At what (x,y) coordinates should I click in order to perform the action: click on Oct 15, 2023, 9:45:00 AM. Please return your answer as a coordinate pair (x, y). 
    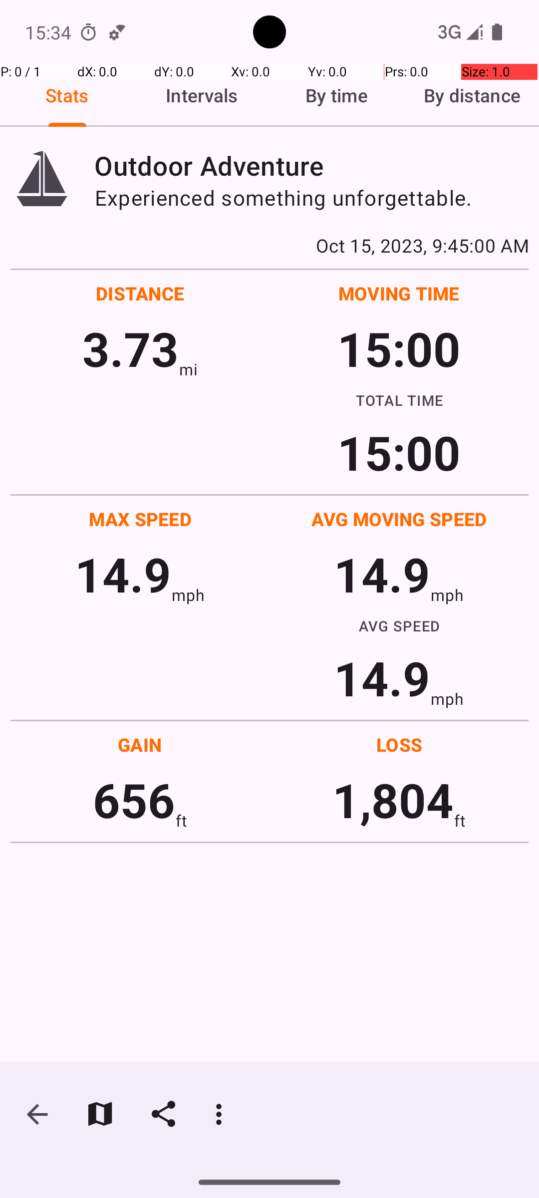
    Looking at the image, I should click on (269, 245).